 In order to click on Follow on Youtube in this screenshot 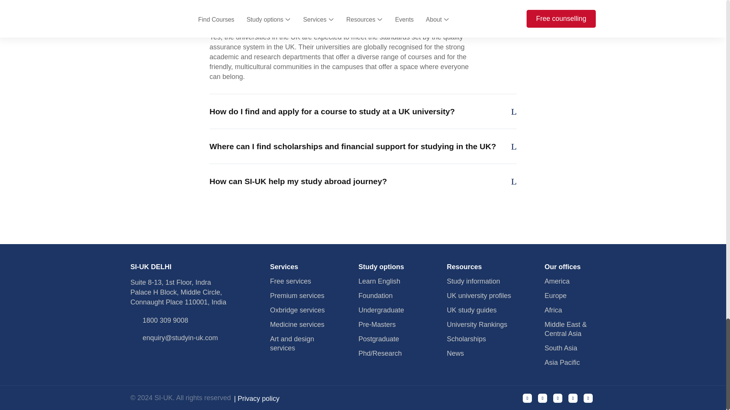, I will do `click(557, 398)`.